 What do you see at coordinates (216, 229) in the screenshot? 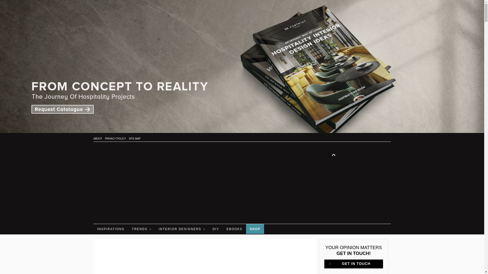
I see `DIY` at bounding box center [216, 229].